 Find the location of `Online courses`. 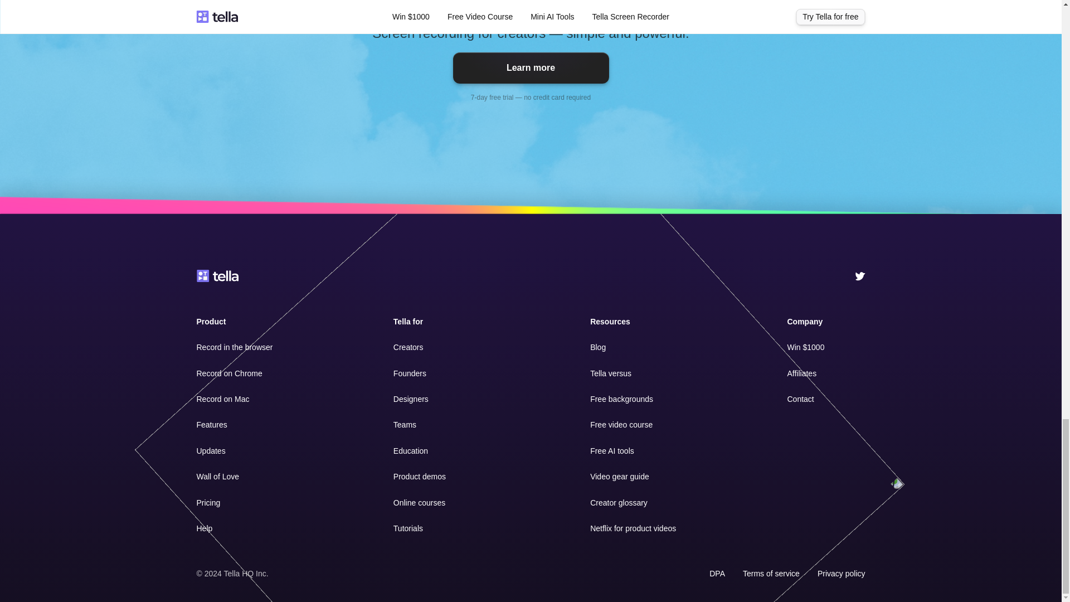

Online courses is located at coordinates (419, 503).